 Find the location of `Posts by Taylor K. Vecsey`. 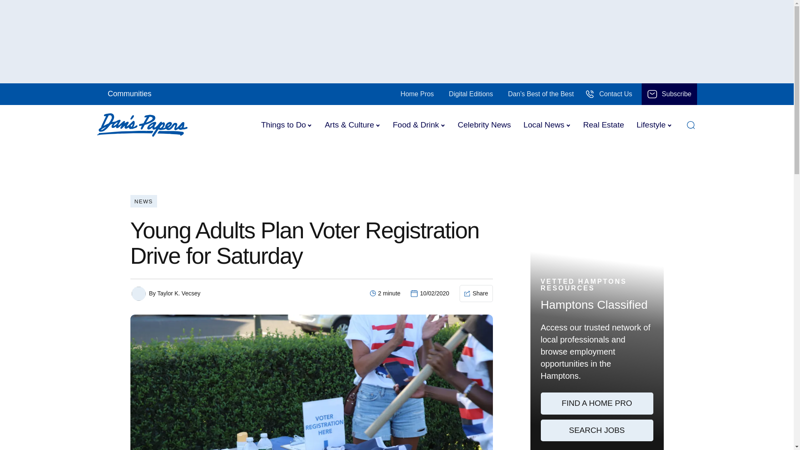

Posts by Taylor K. Vecsey is located at coordinates (178, 293).